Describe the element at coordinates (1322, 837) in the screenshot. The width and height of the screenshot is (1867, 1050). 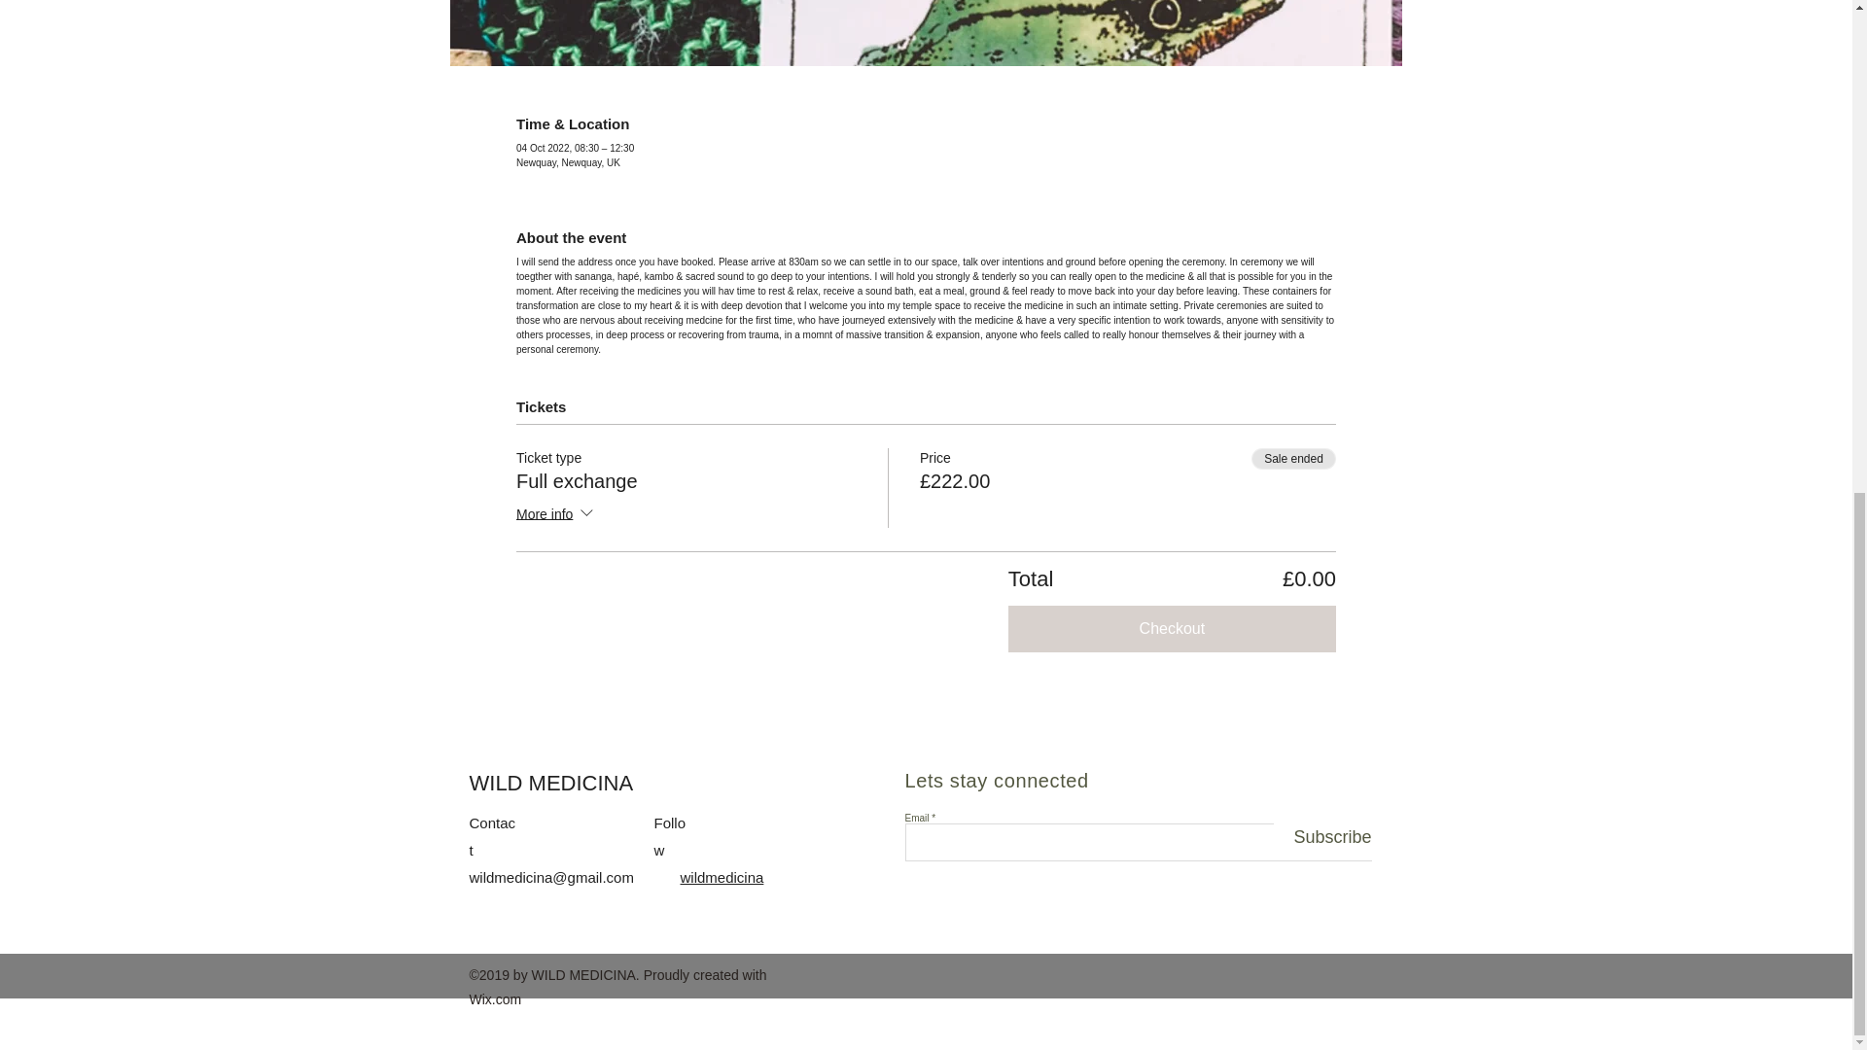
I see `Subscribe` at that location.